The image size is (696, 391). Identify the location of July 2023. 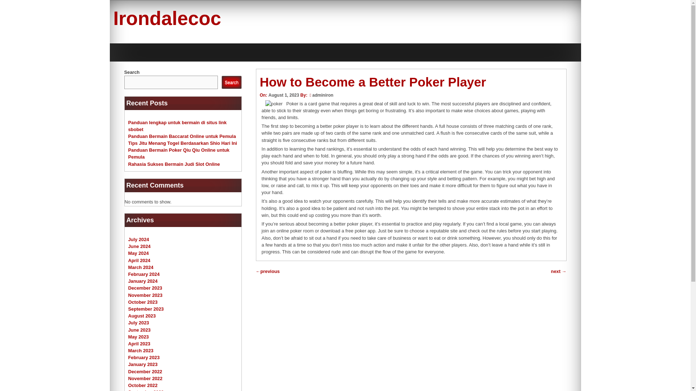
(138, 323).